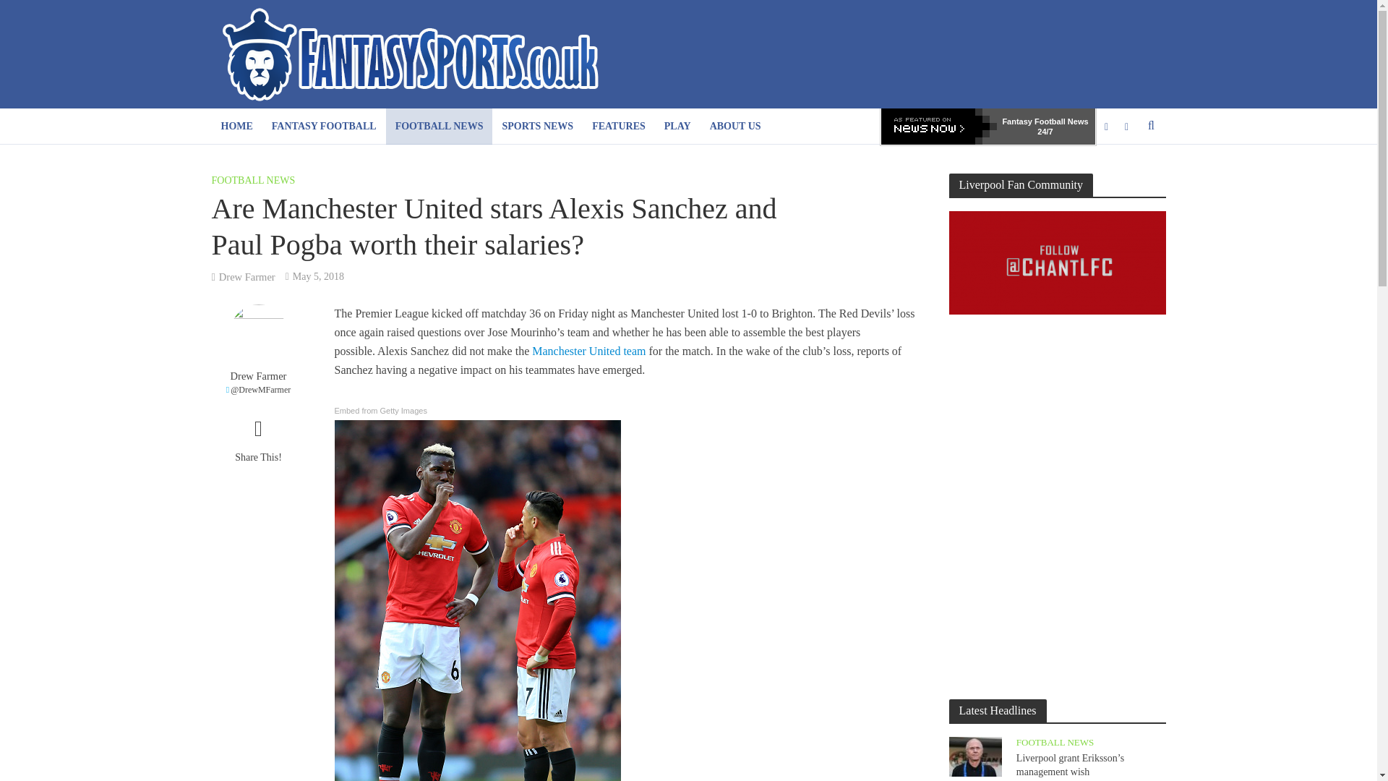 Image resolution: width=1388 pixels, height=781 pixels. What do you see at coordinates (236, 126) in the screenshot?
I see `HOME` at bounding box center [236, 126].